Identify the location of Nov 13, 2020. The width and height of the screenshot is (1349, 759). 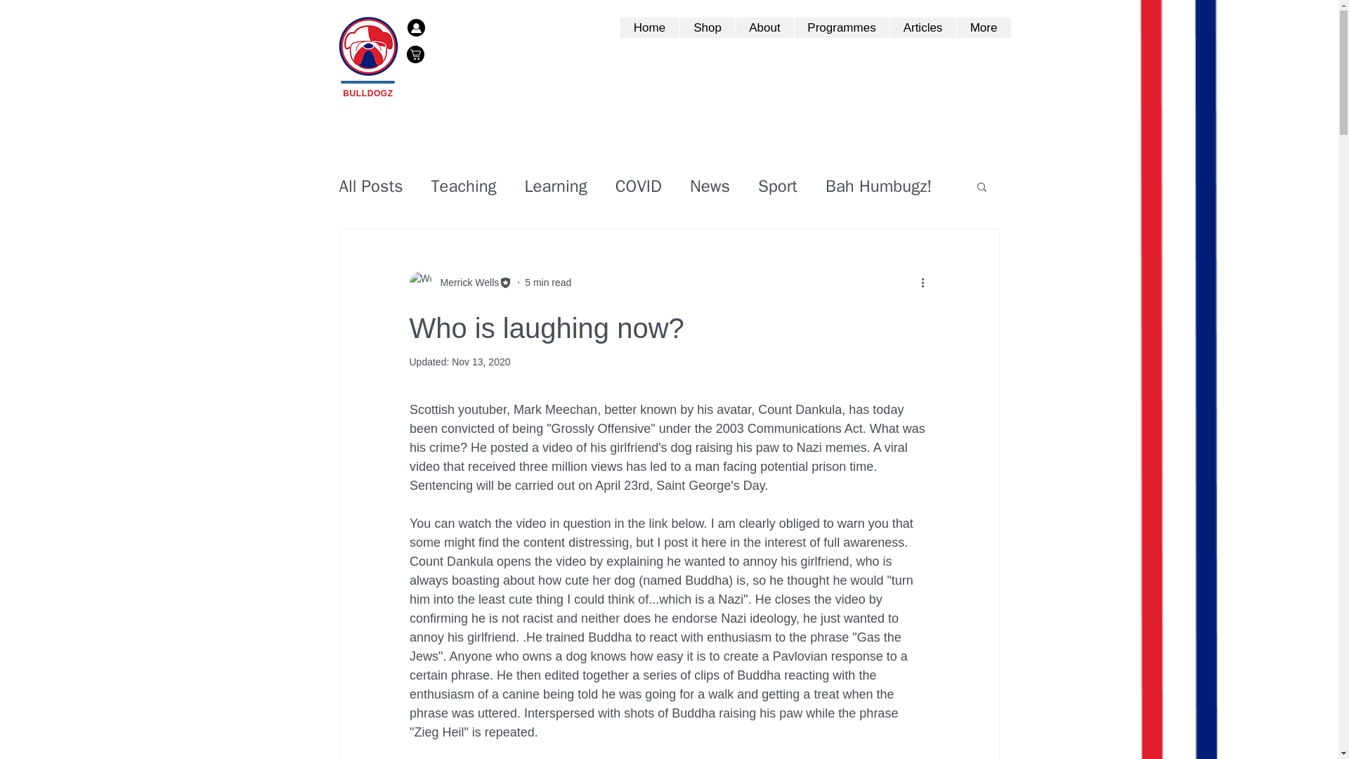
(481, 361).